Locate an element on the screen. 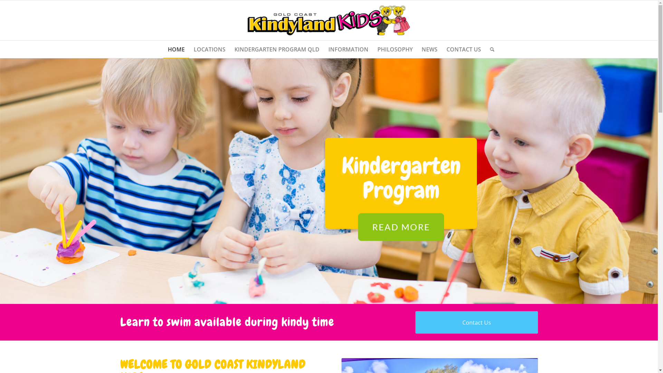 Image resolution: width=663 pixels, height=373 pixels. kindyland-kids is located at coordinates (329, 20).